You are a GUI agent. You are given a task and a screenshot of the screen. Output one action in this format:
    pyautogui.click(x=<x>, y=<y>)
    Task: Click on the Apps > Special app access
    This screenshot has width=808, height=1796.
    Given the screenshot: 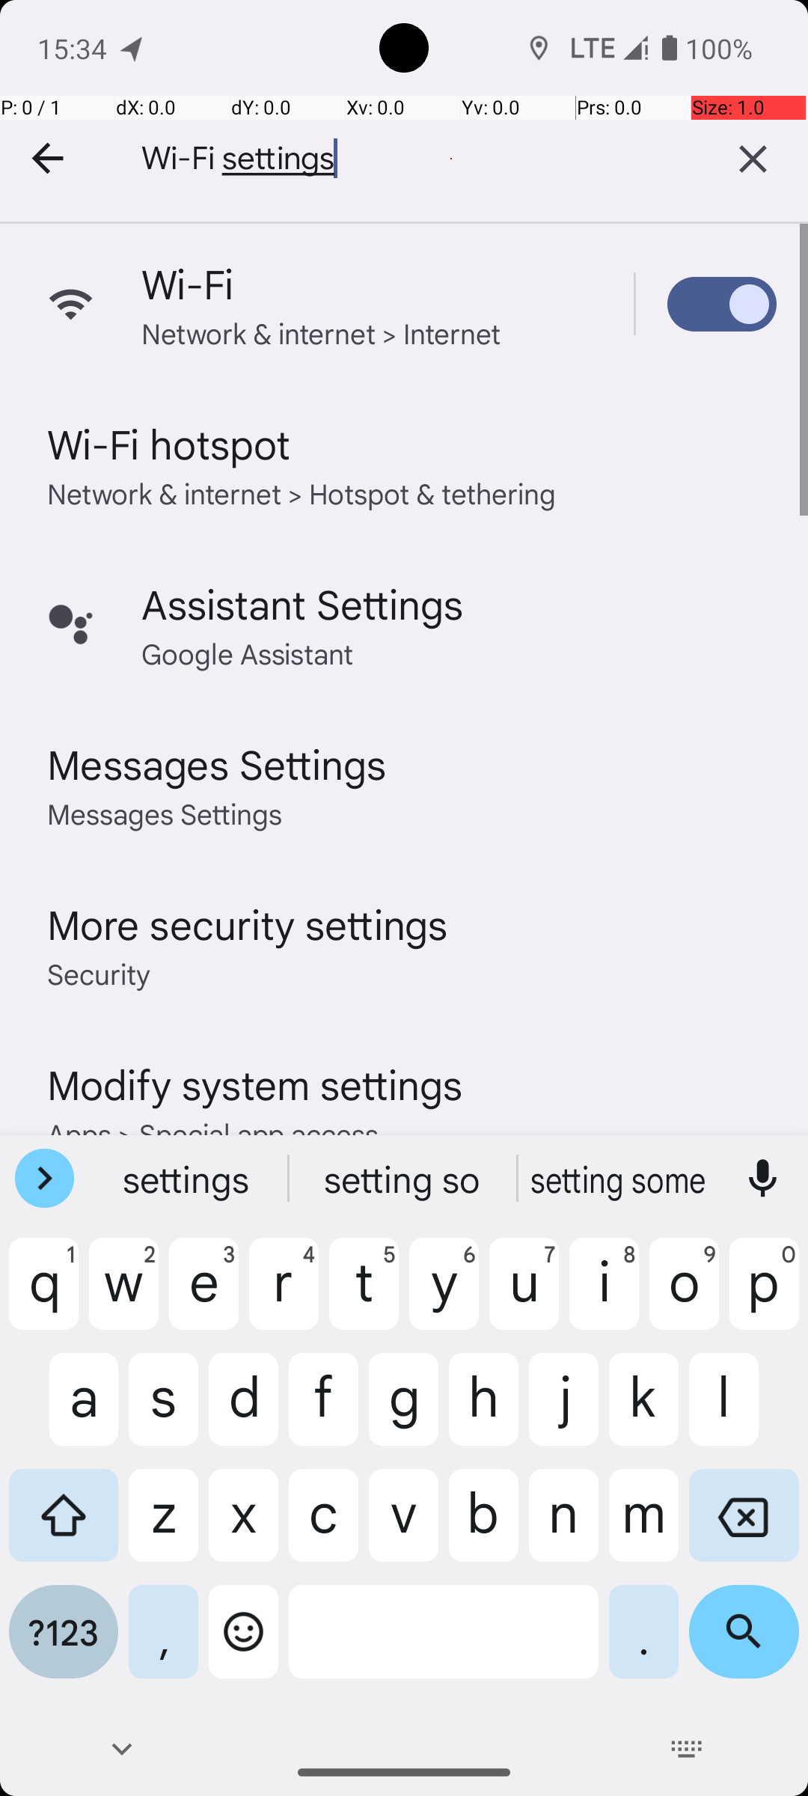 What is the action you would take?
    pyautogui.click(x=212, y=1133)
    